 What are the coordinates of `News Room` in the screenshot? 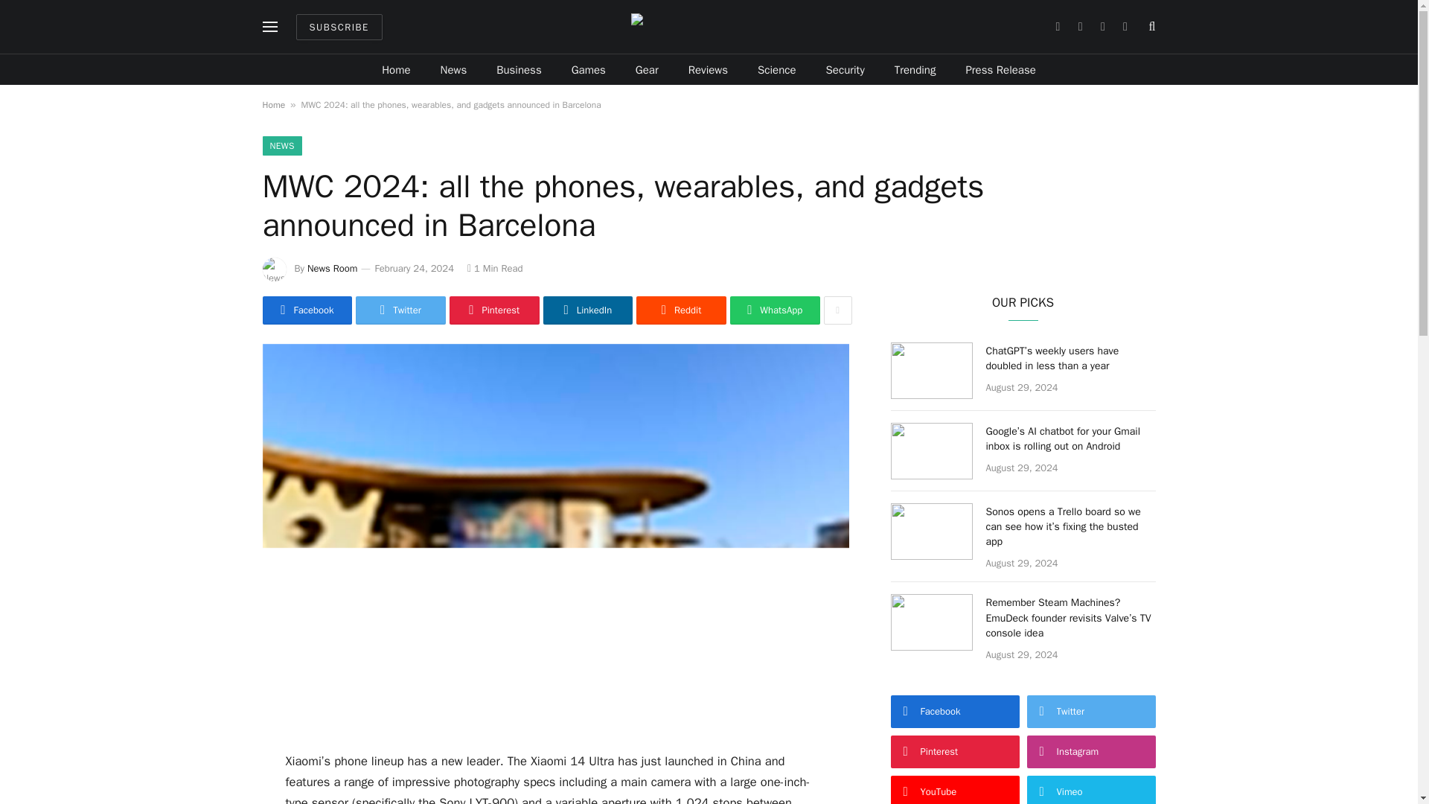 It's located at (332, 268).